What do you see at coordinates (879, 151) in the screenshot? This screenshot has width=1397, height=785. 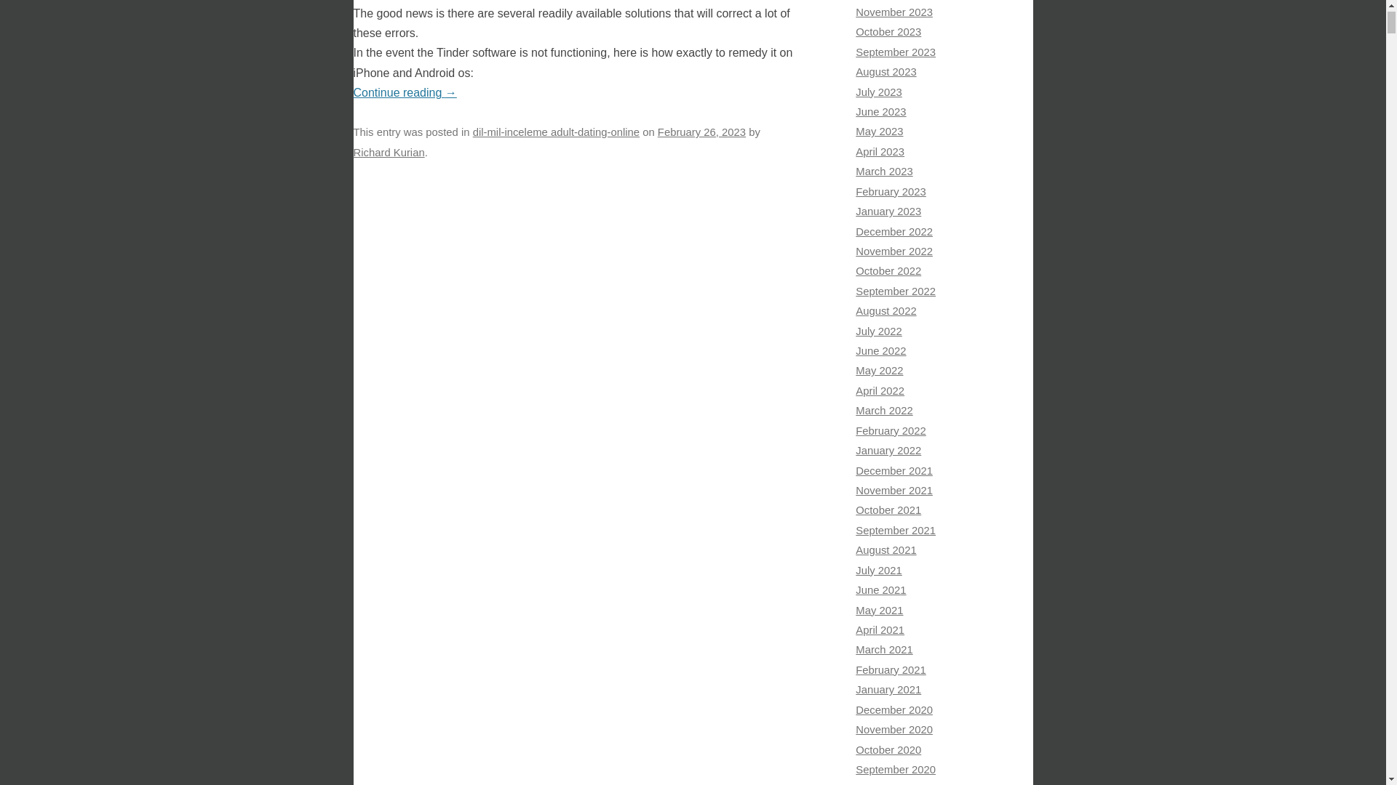 I see `April 2023` at bounding box center [879, 151].